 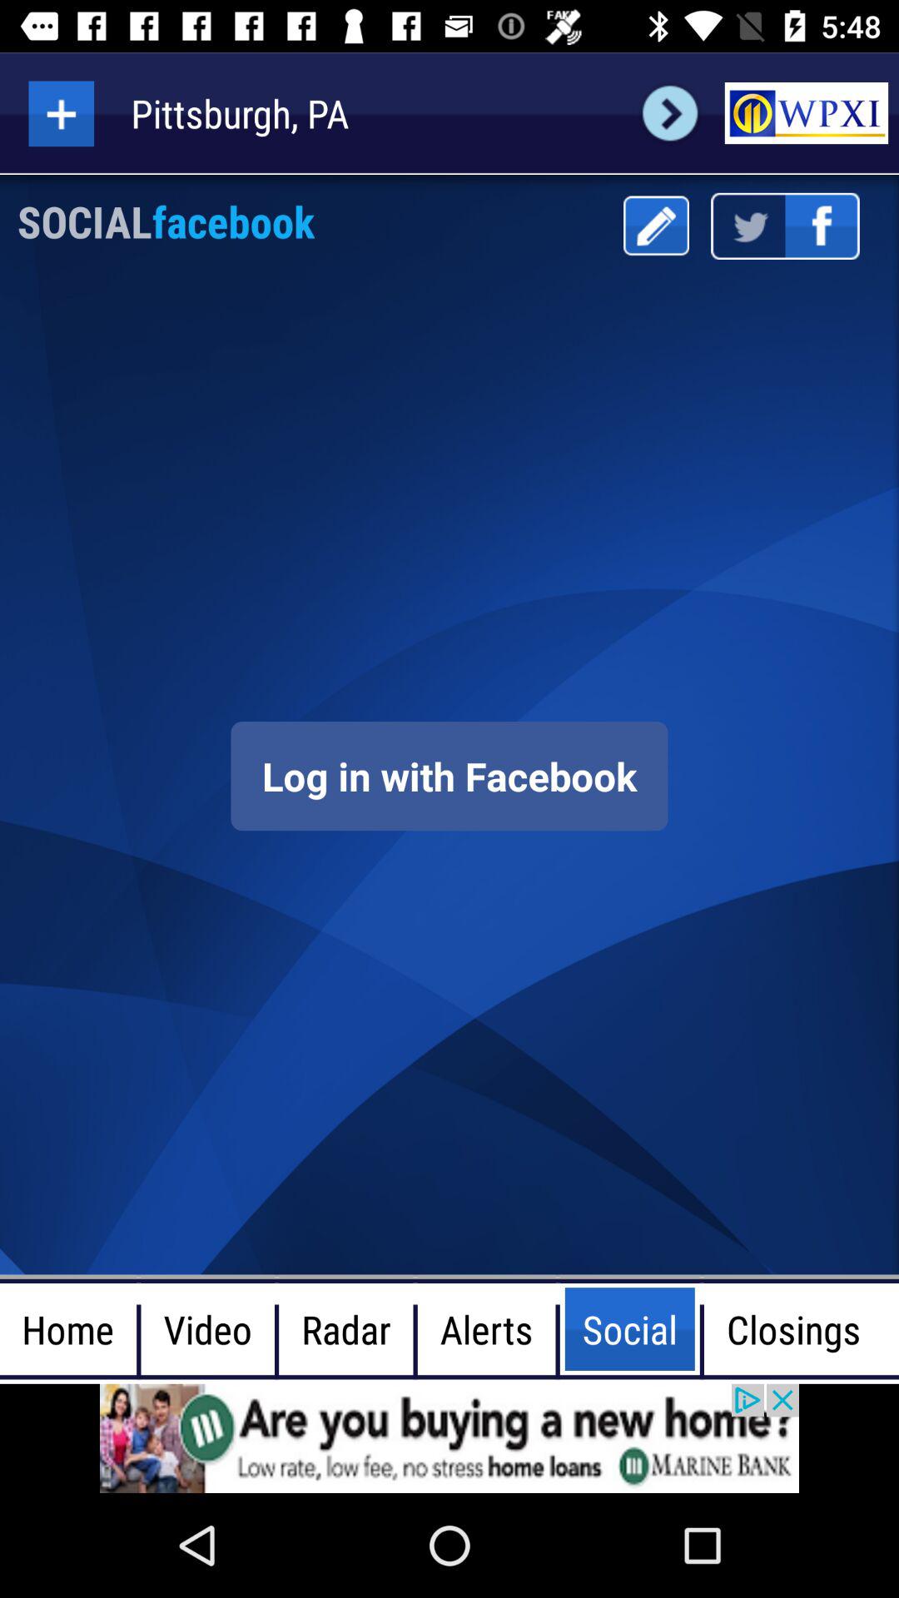 What do you see at coordinates (449, 776) in the screenshot?
I see `log in screen` at bounding box center [449, 776].